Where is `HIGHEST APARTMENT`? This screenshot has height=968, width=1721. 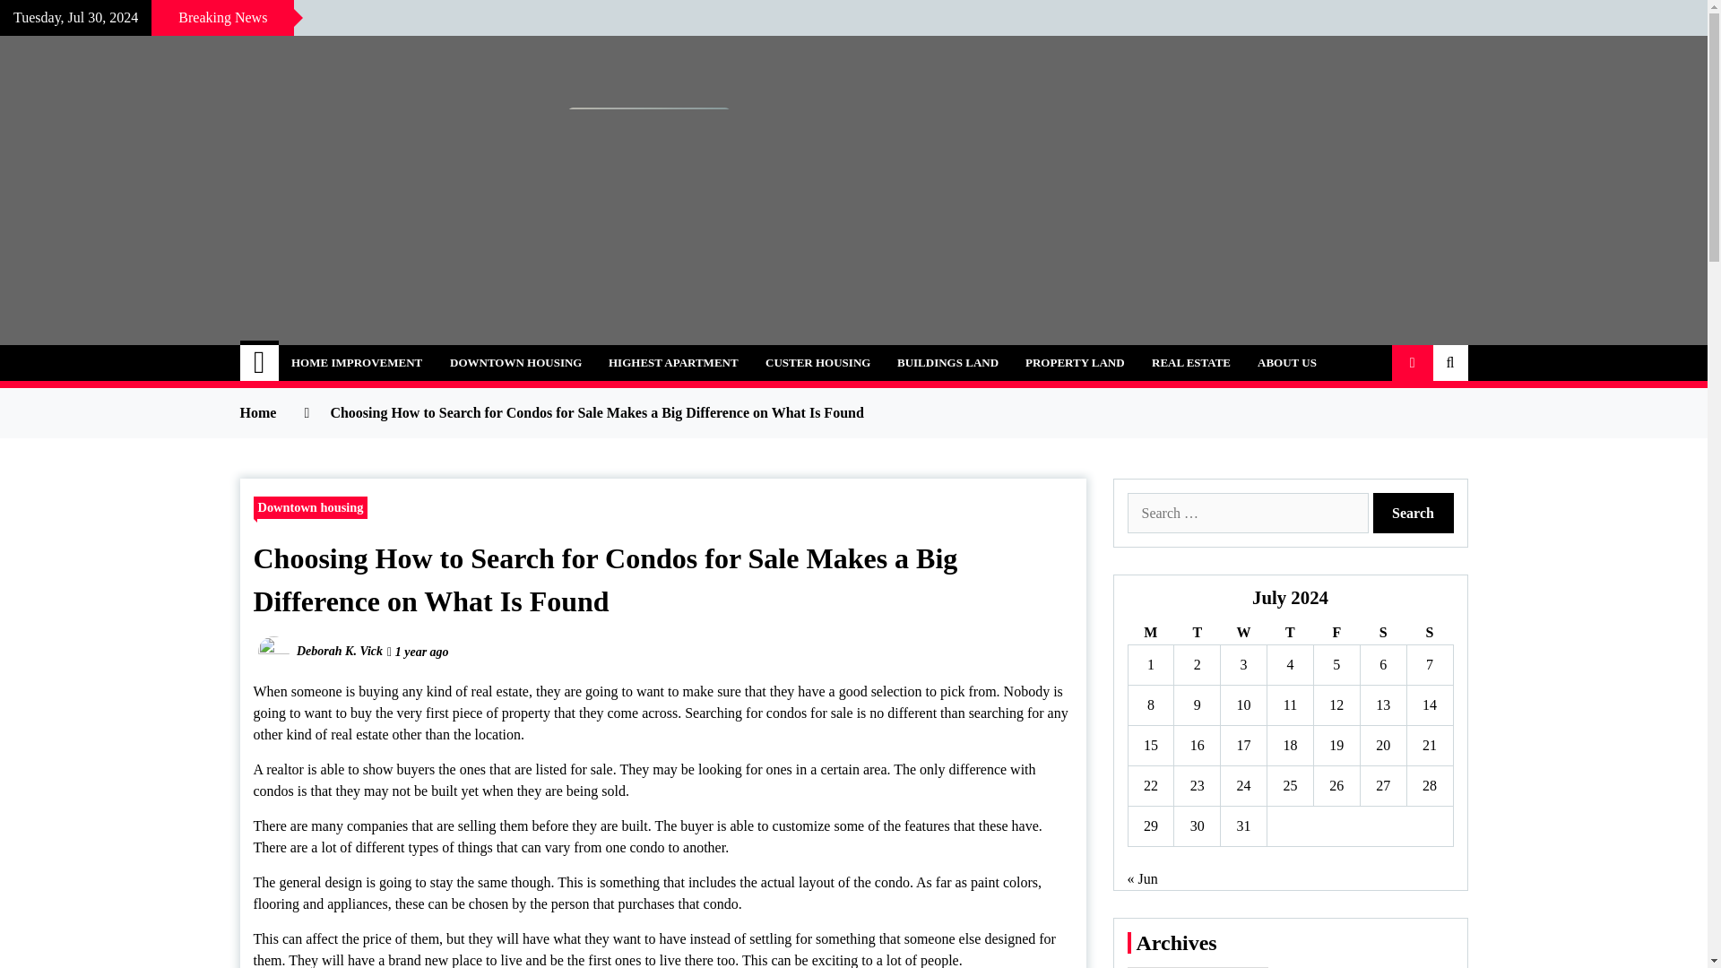 HIGHEST APARTMENT is located at coordinates (674, 362).